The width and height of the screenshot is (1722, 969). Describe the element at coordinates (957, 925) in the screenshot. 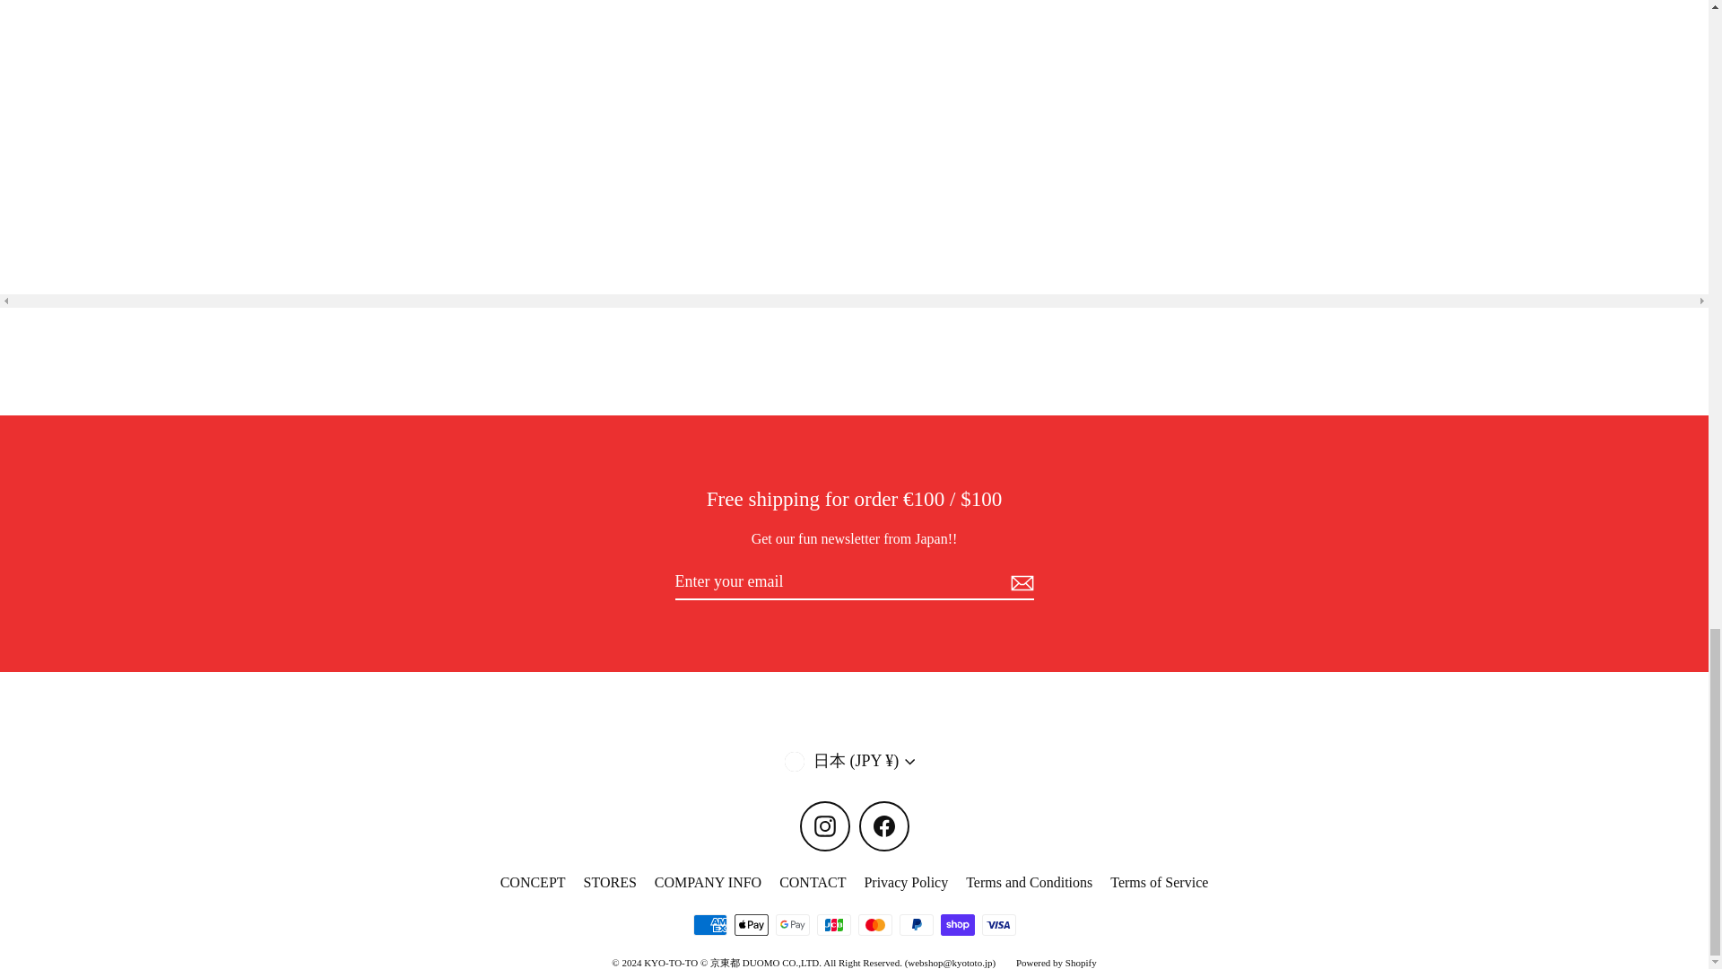

I see `Shop Pay` at that location.